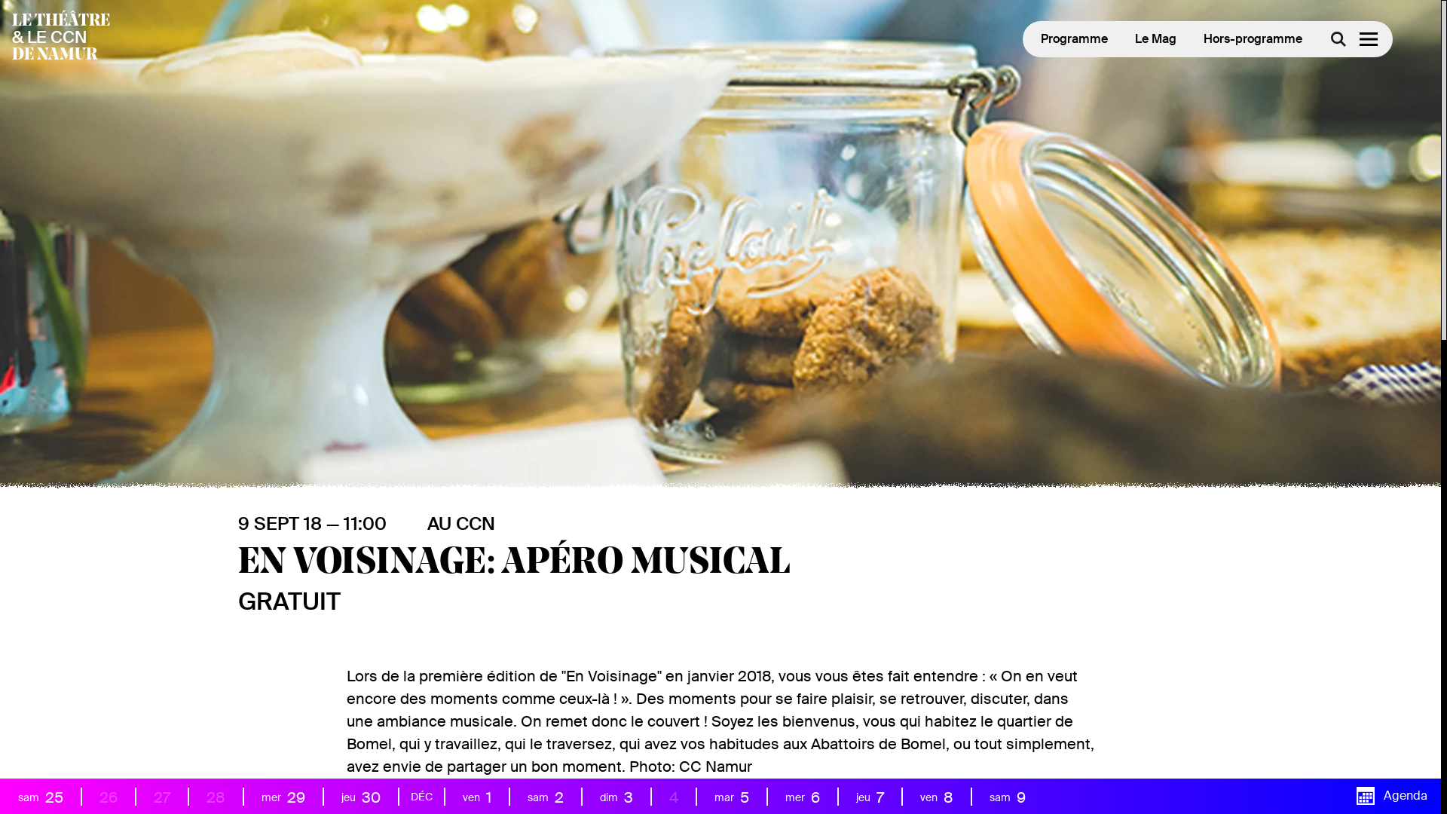  What do you see at coordinates (937, 797) in the screenshot?
I see `ven 8` at bounding box center [937, 797].